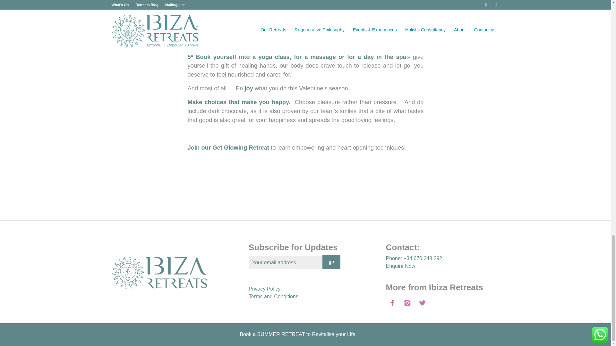 This screenshot has width=616, height=346. What do you see at coordinates (400, 266) in the screenshot?
I see `Enquire Now` at bounding box center [400, 266].